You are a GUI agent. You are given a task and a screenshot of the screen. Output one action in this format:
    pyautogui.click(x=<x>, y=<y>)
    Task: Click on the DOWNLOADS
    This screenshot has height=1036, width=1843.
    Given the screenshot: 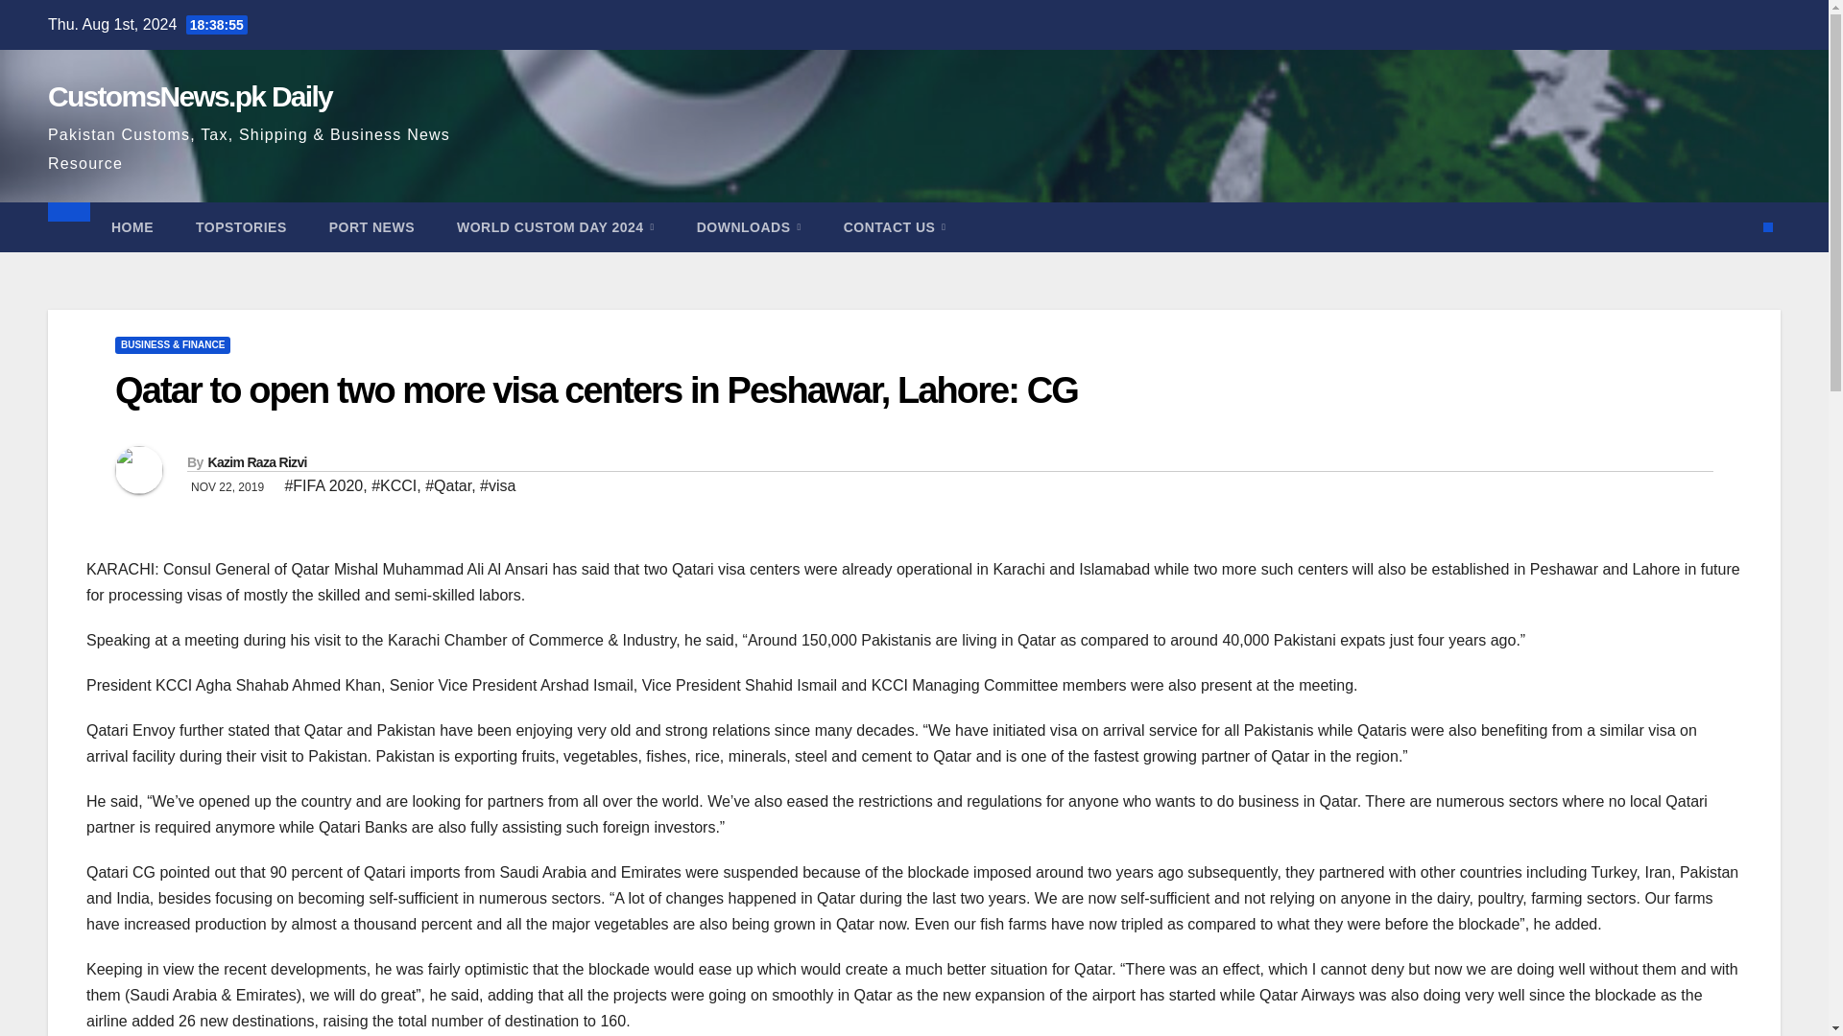 What is the action you would take?
    pyautogui.click(x=749, y=226)
    